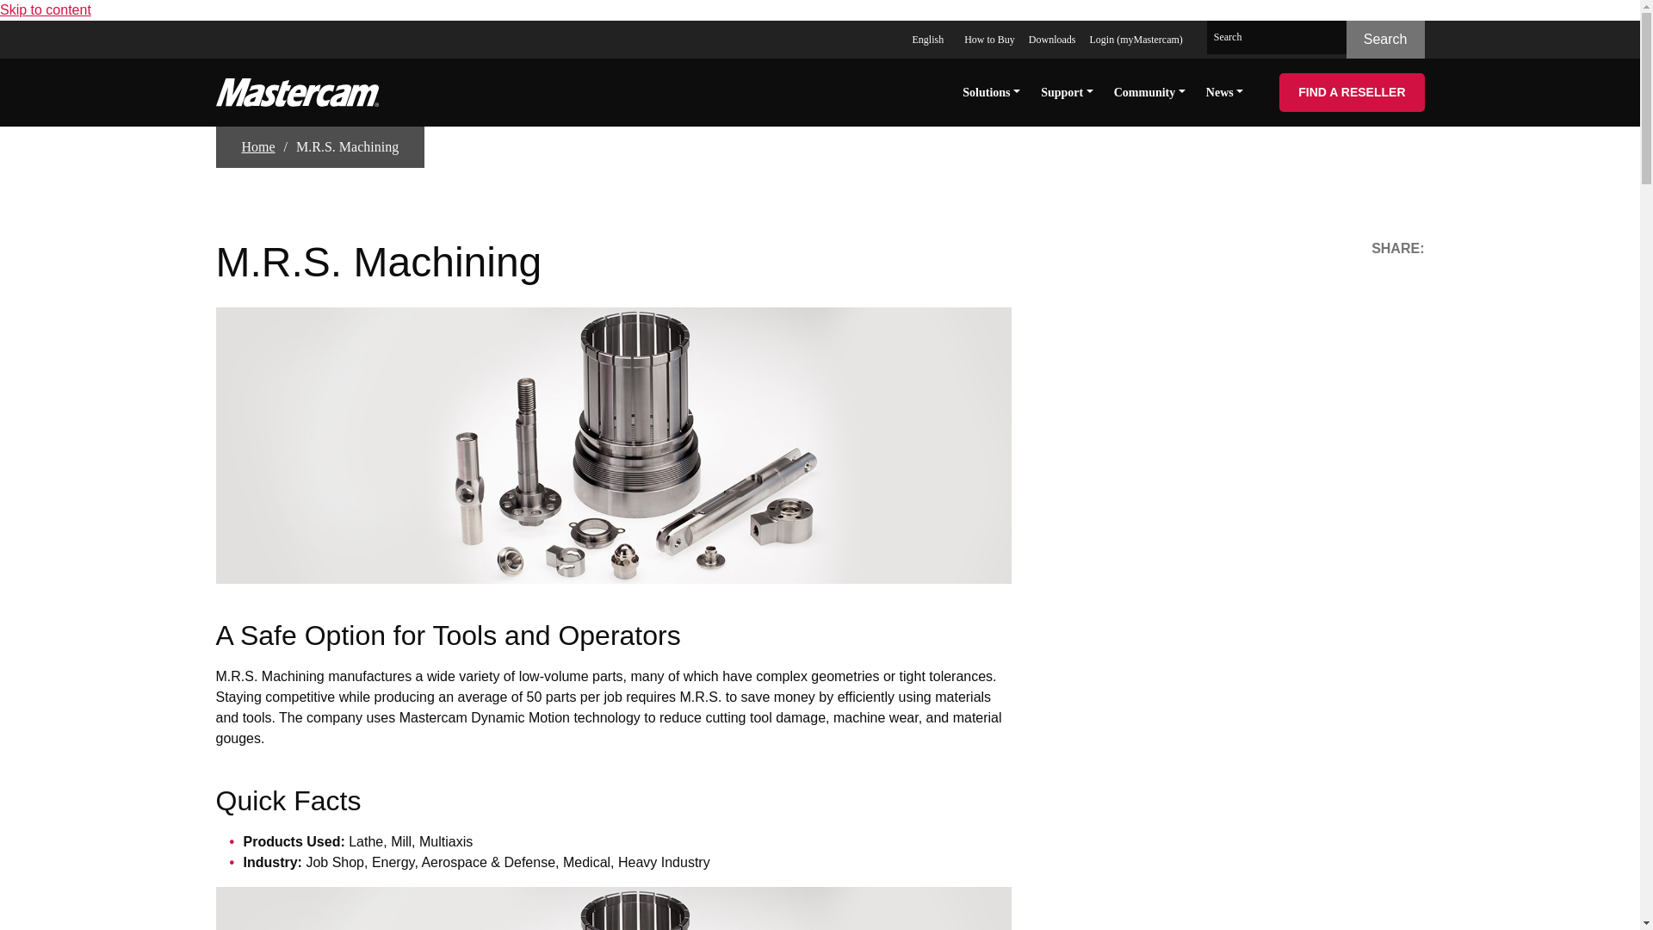 Image resolution: width=1653 pixels, height=930 pixels. What do you see at coordinates (1067, 91) in the screenshot?
I see `Support` at bounding box center [1067, 91].